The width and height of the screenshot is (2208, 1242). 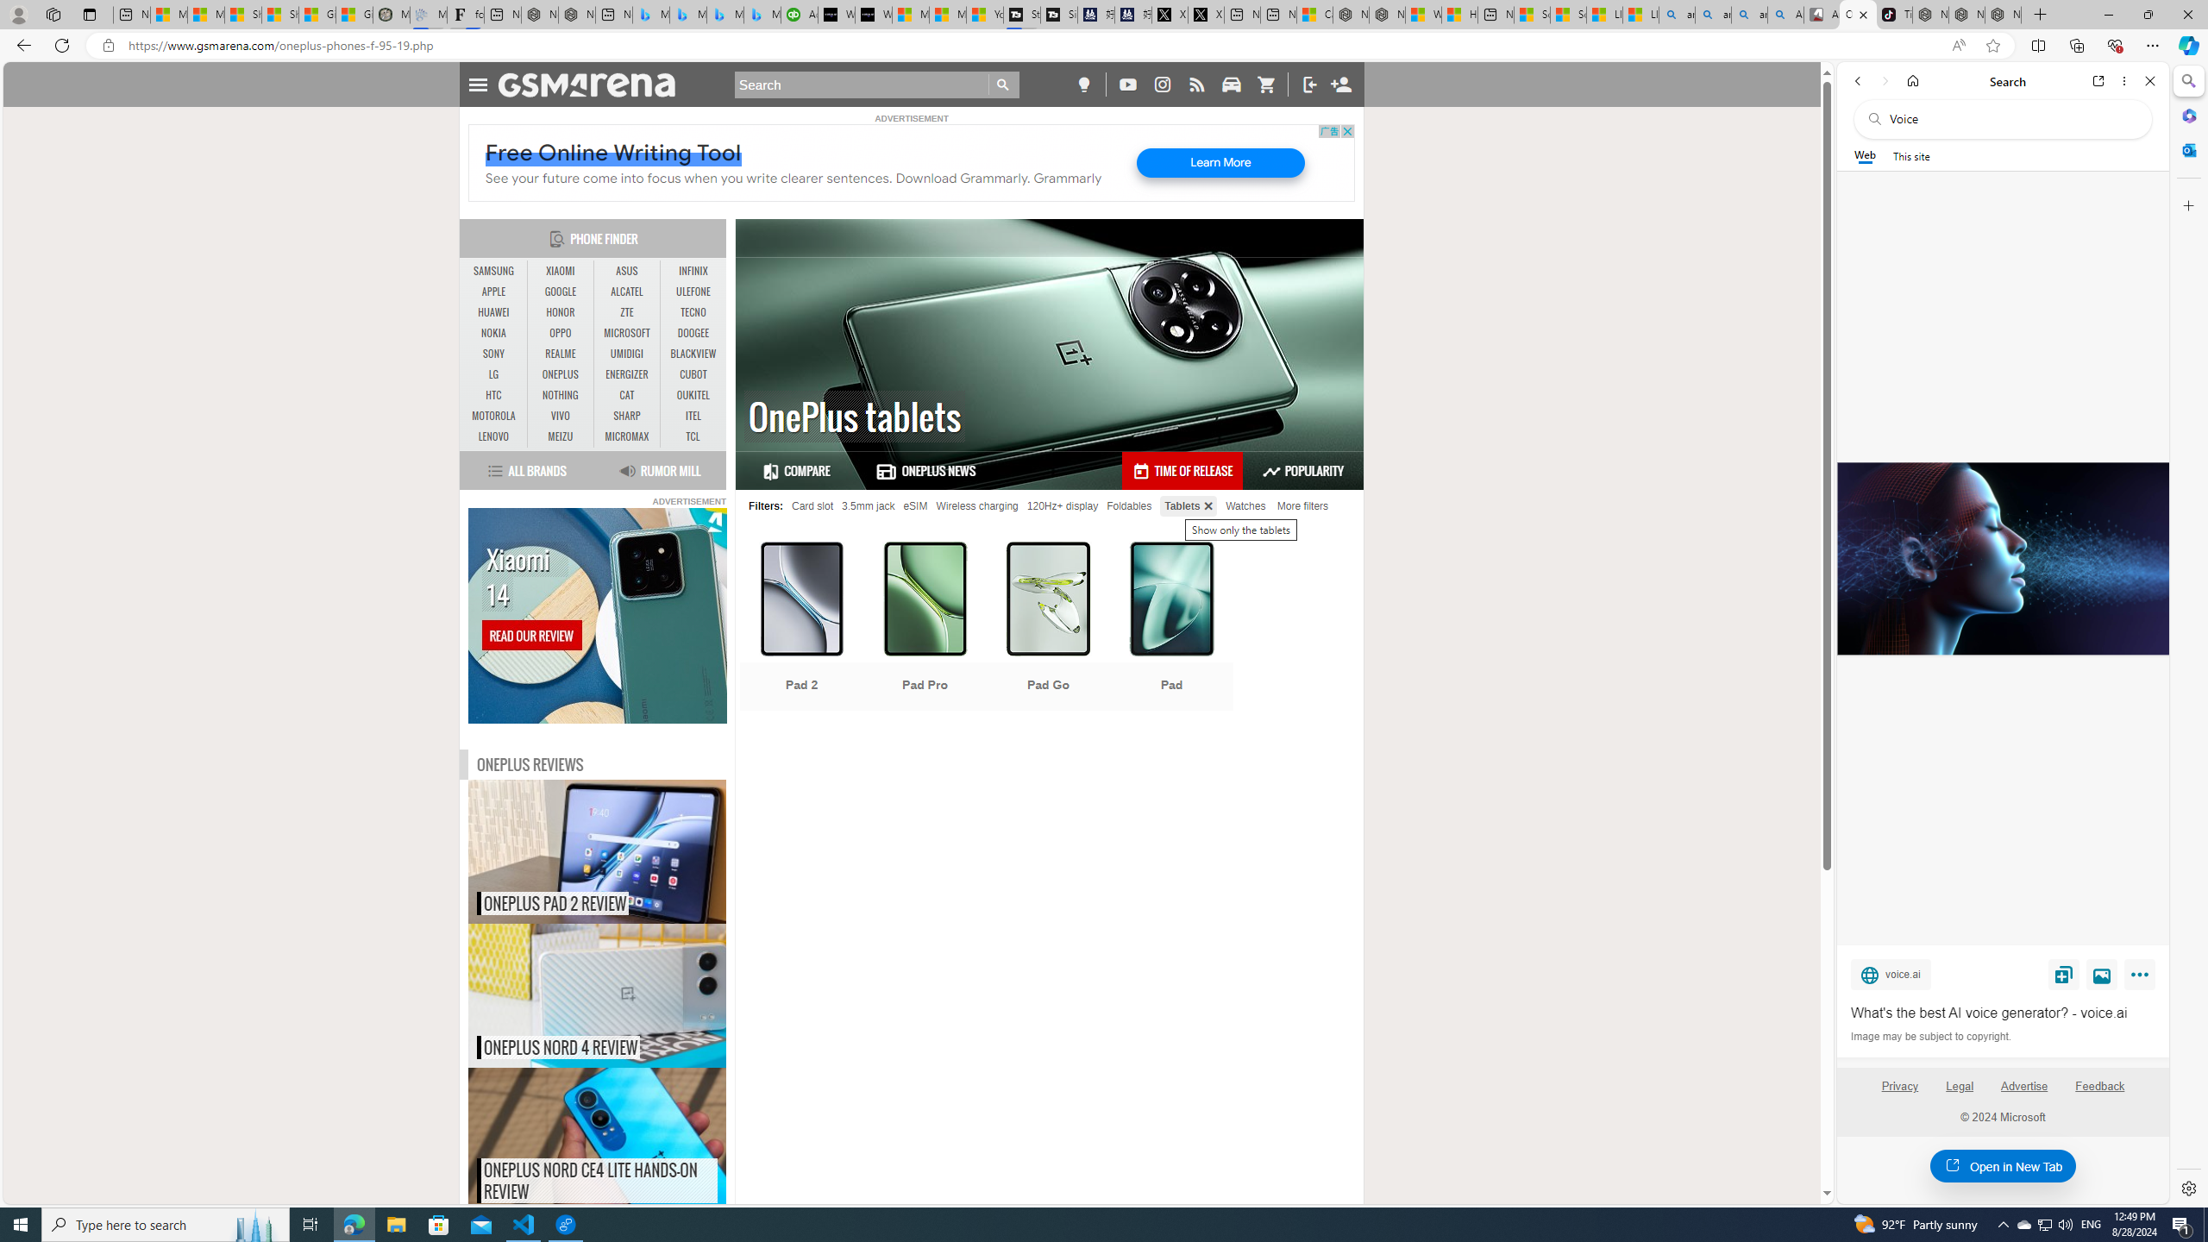 I want to click on Nordace Siena Pro 15 Backpack, so click(x=1966, y=15).